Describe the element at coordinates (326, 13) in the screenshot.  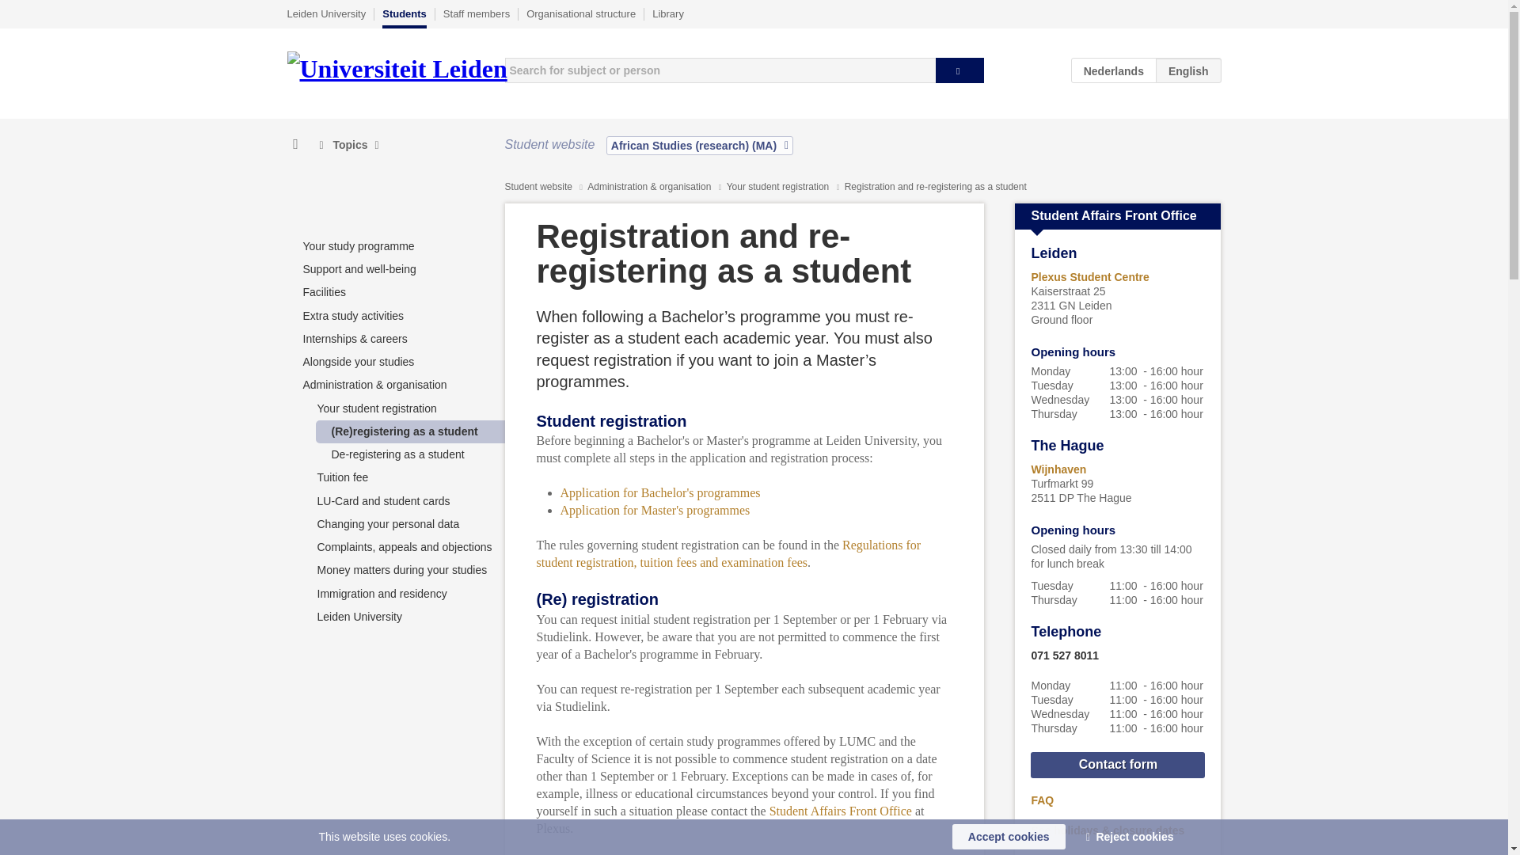
I see `Leiden University` at that location.